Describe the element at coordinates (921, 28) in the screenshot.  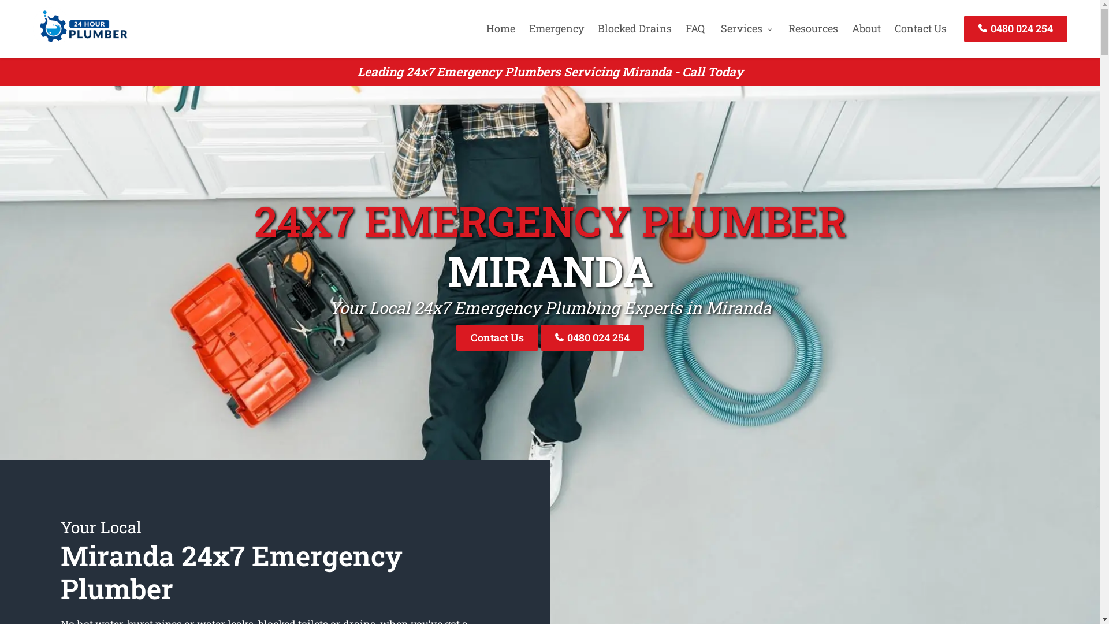
I see `Contact Us` at that location.